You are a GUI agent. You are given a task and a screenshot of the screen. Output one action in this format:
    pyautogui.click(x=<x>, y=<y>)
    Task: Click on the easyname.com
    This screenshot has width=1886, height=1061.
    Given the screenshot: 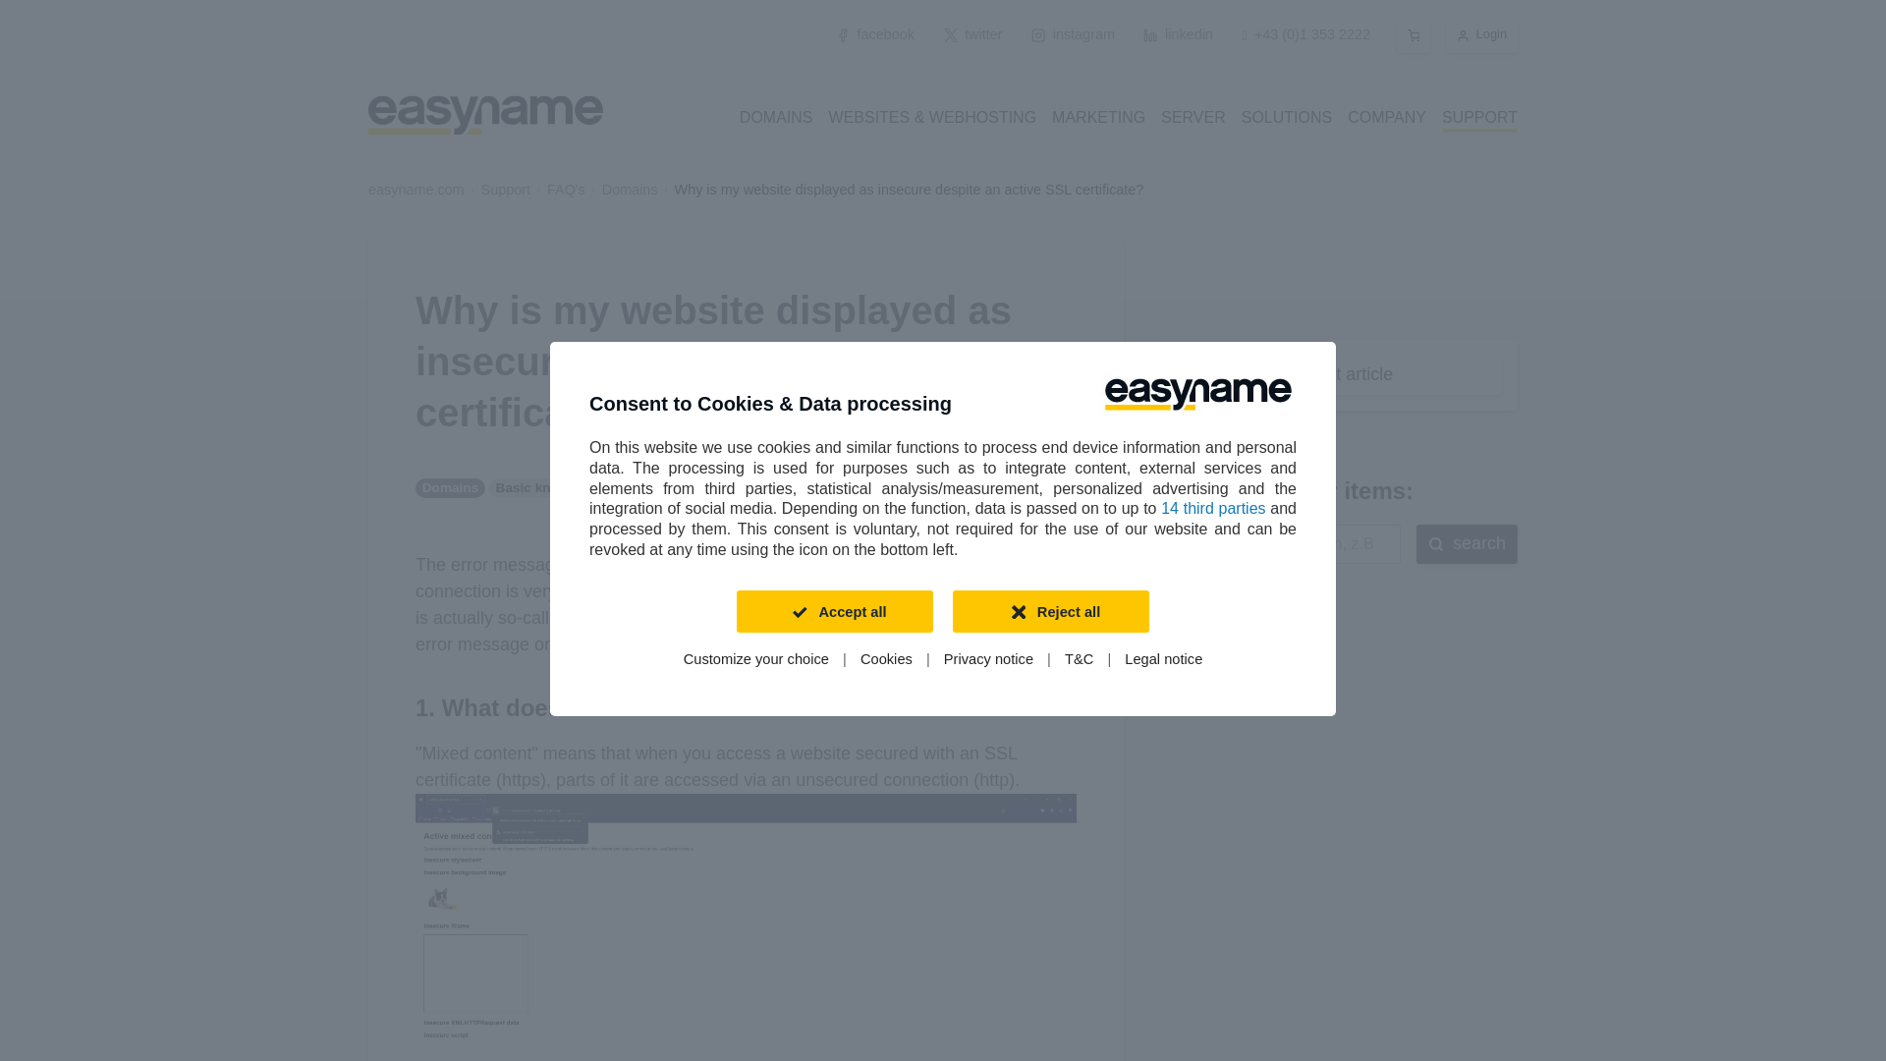 What is the action you would take?
    pyautogui.click(x=416, y=189)
    